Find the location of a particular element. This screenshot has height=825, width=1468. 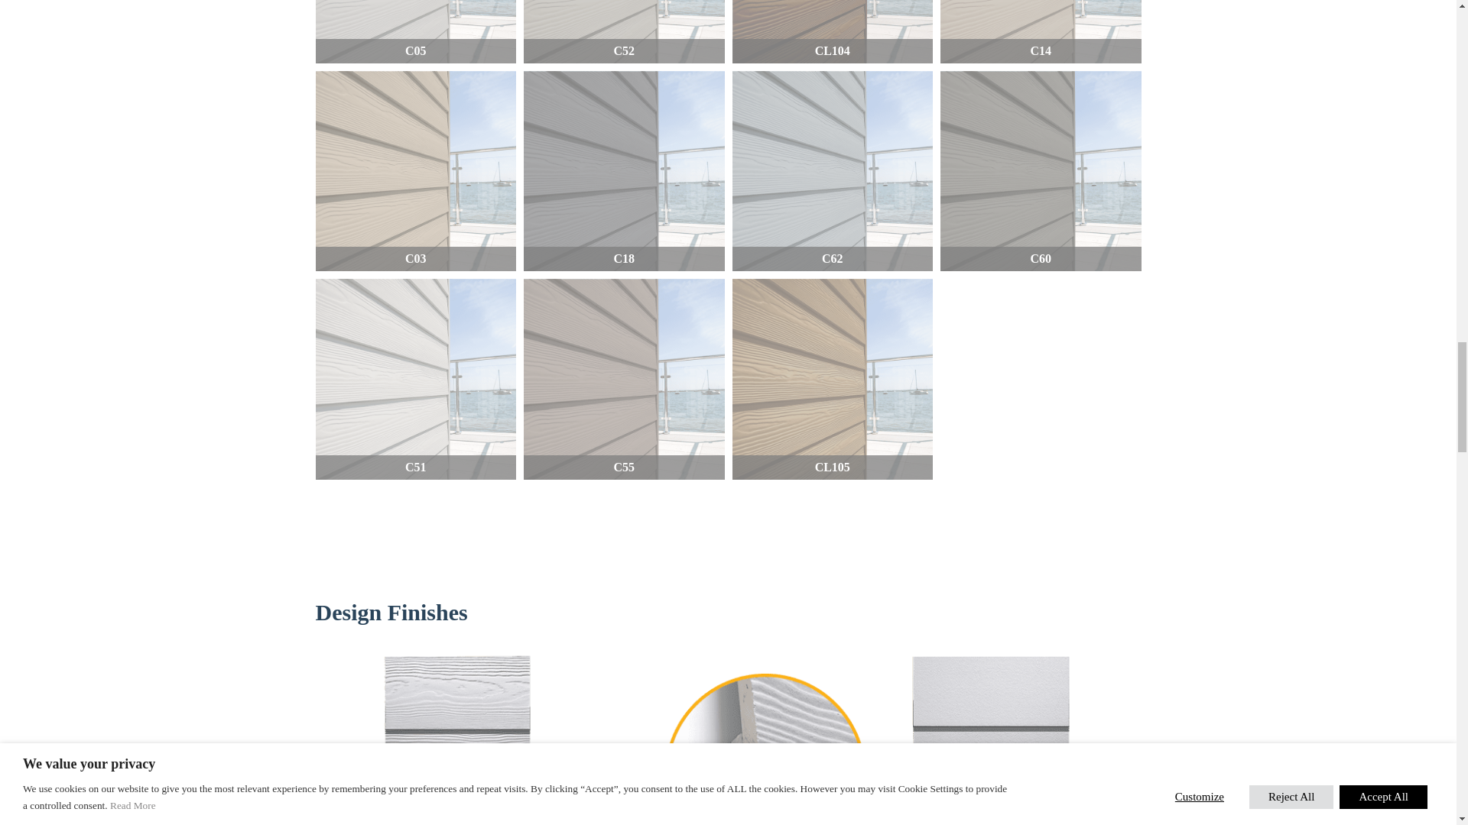

C55 is located at coordinates (624, 379).